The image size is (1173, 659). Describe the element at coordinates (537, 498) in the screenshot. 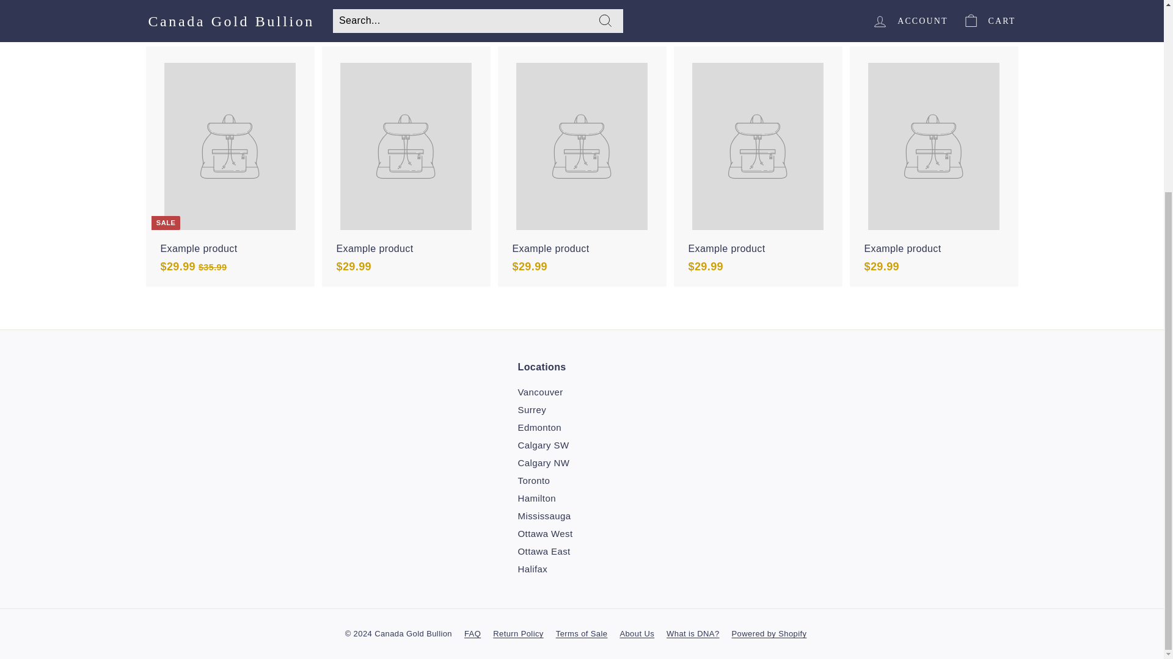

I see `Hamilton` at that location.